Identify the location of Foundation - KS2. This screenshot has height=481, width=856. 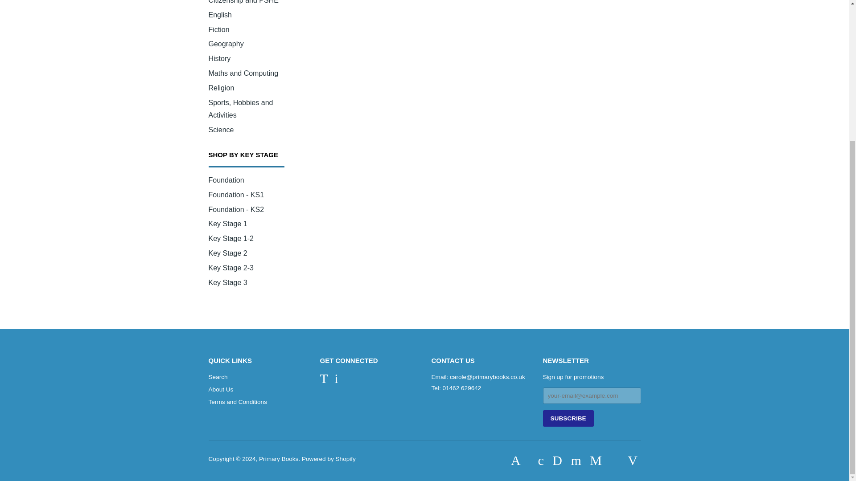
(236, 209).